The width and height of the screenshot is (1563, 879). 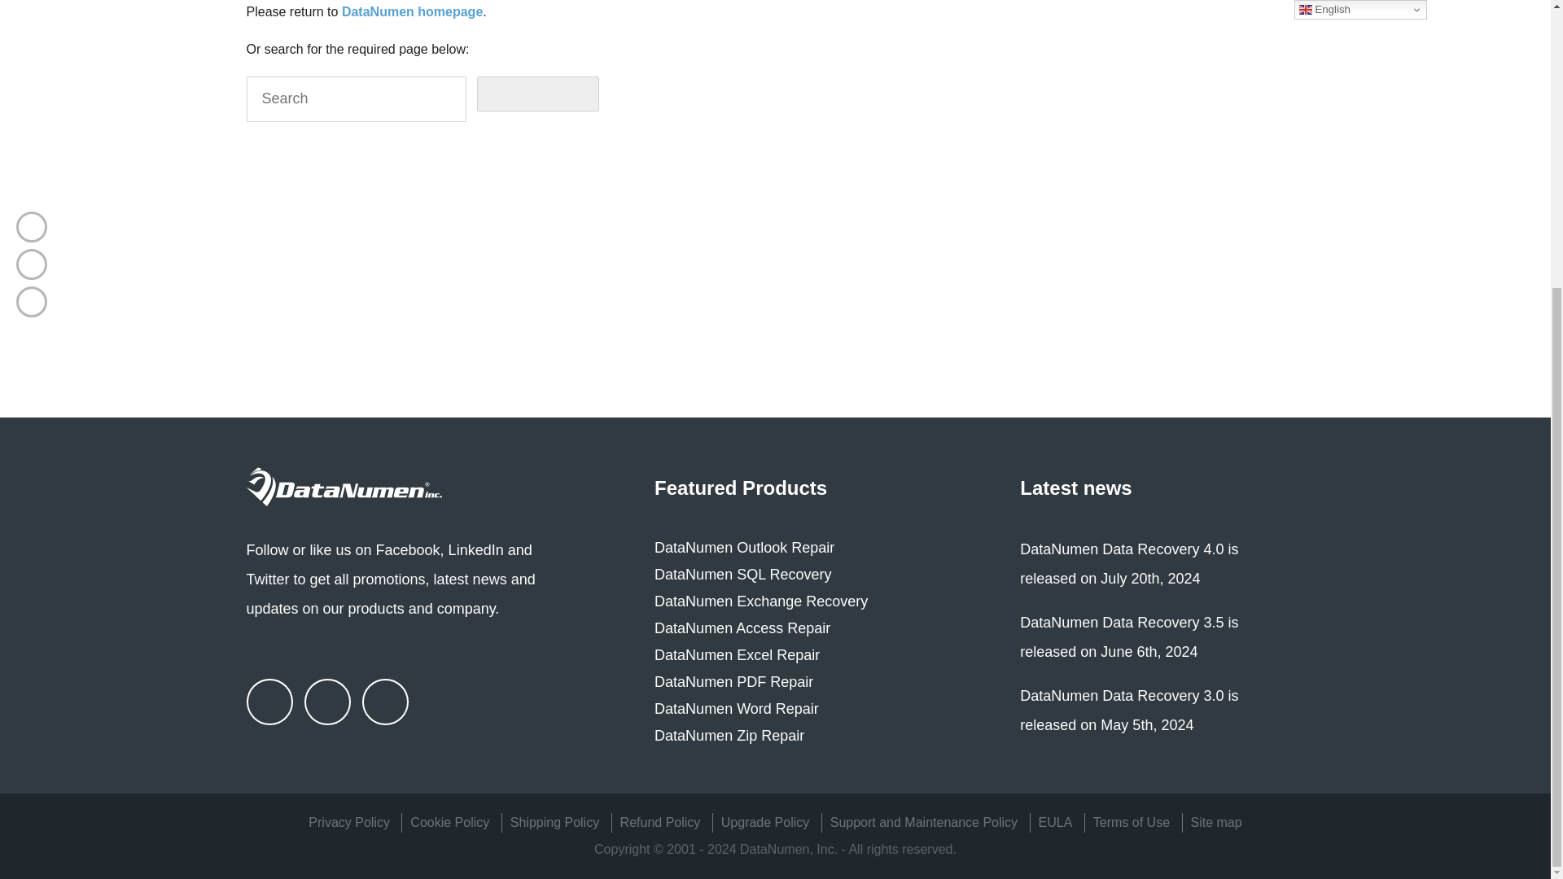 I want to click on Search for:, so click(x=355, y=99).